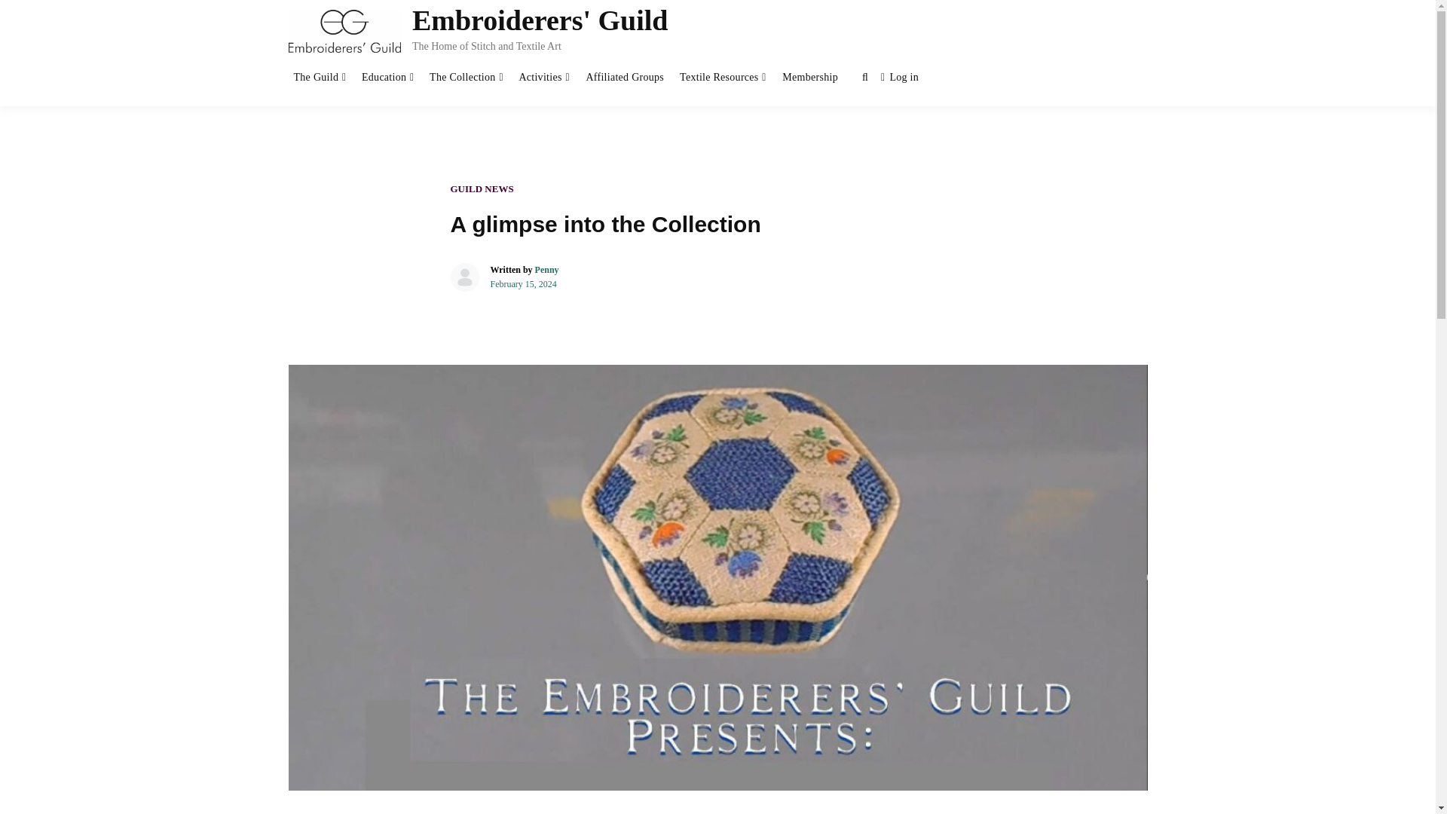 The width and height of the screenshot is (1447, 814). I want to click on The Guild, so click(316, 78).